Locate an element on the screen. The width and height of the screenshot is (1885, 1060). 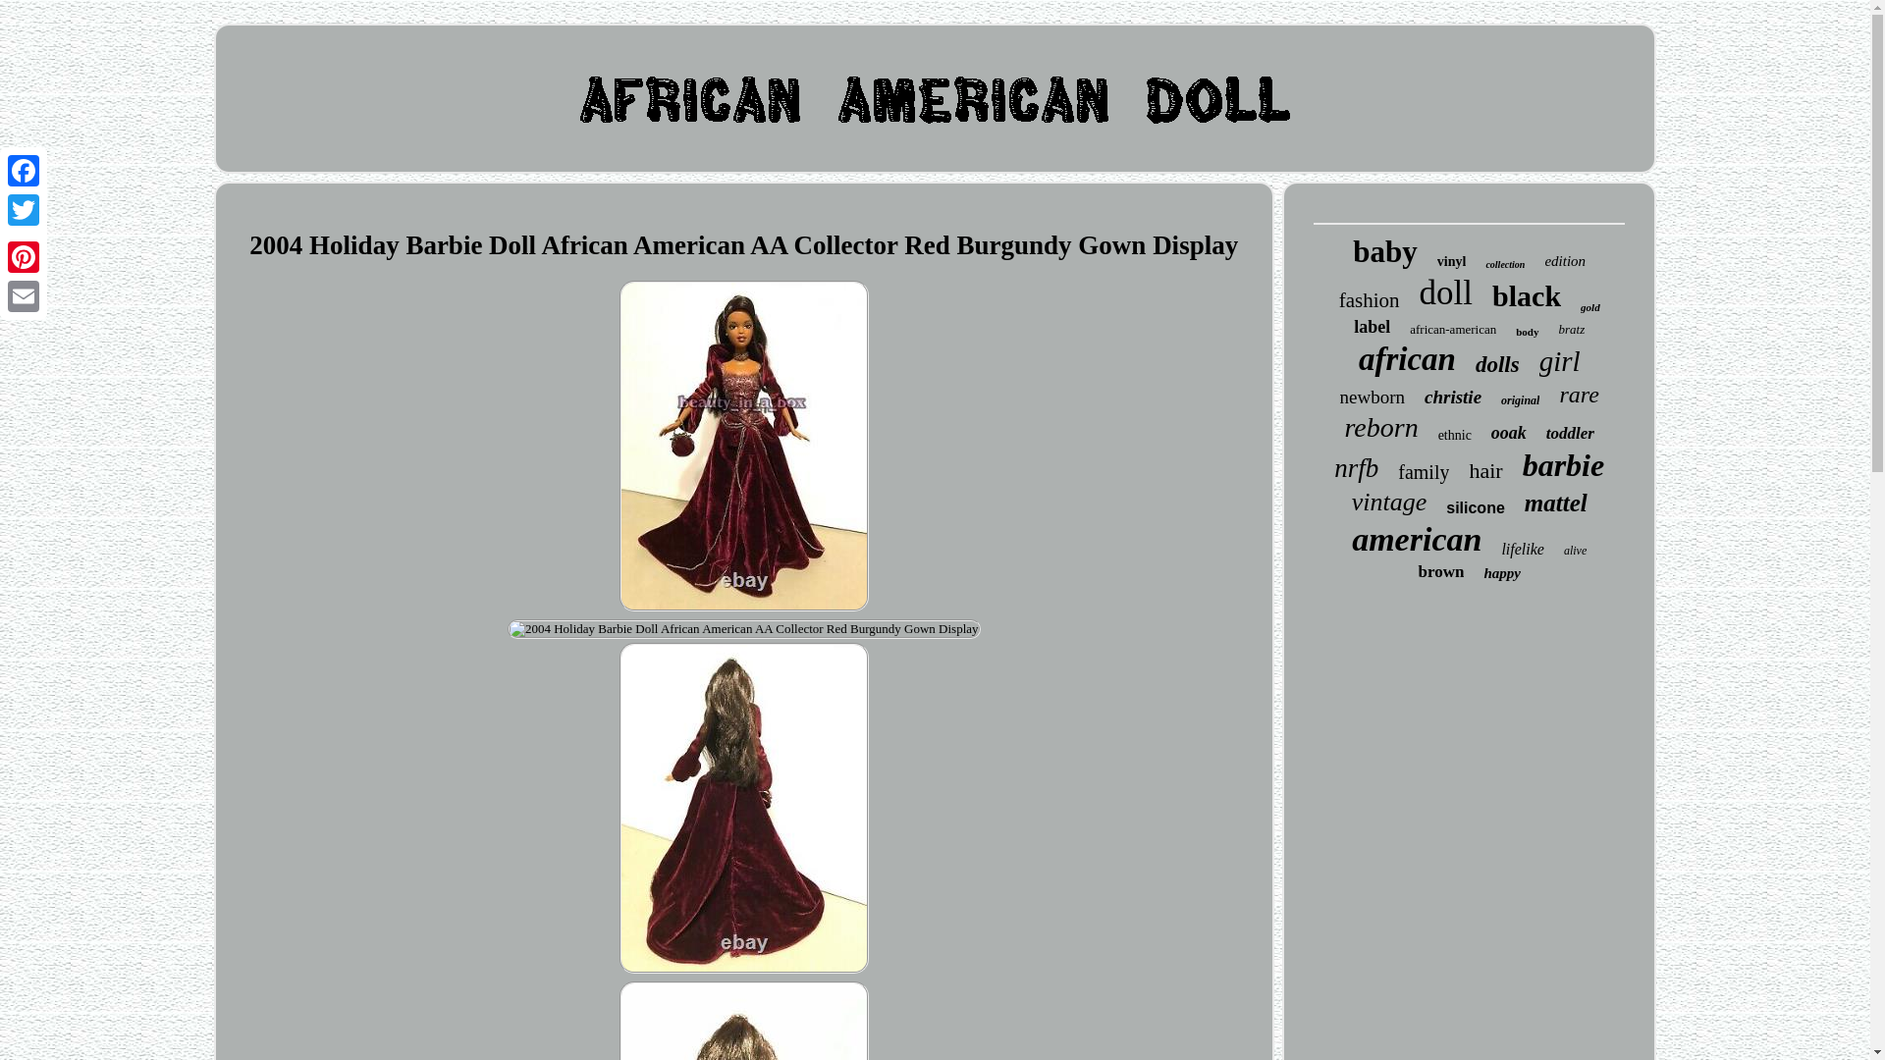
bratz is located at coordinates (1571, 330).